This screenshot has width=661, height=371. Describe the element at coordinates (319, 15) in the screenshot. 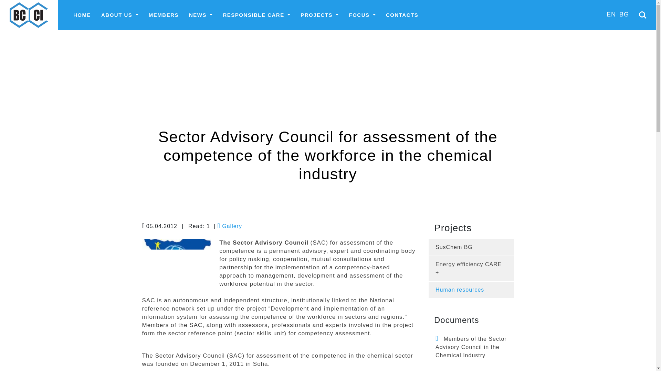

I see `PROJECTS` at that location.